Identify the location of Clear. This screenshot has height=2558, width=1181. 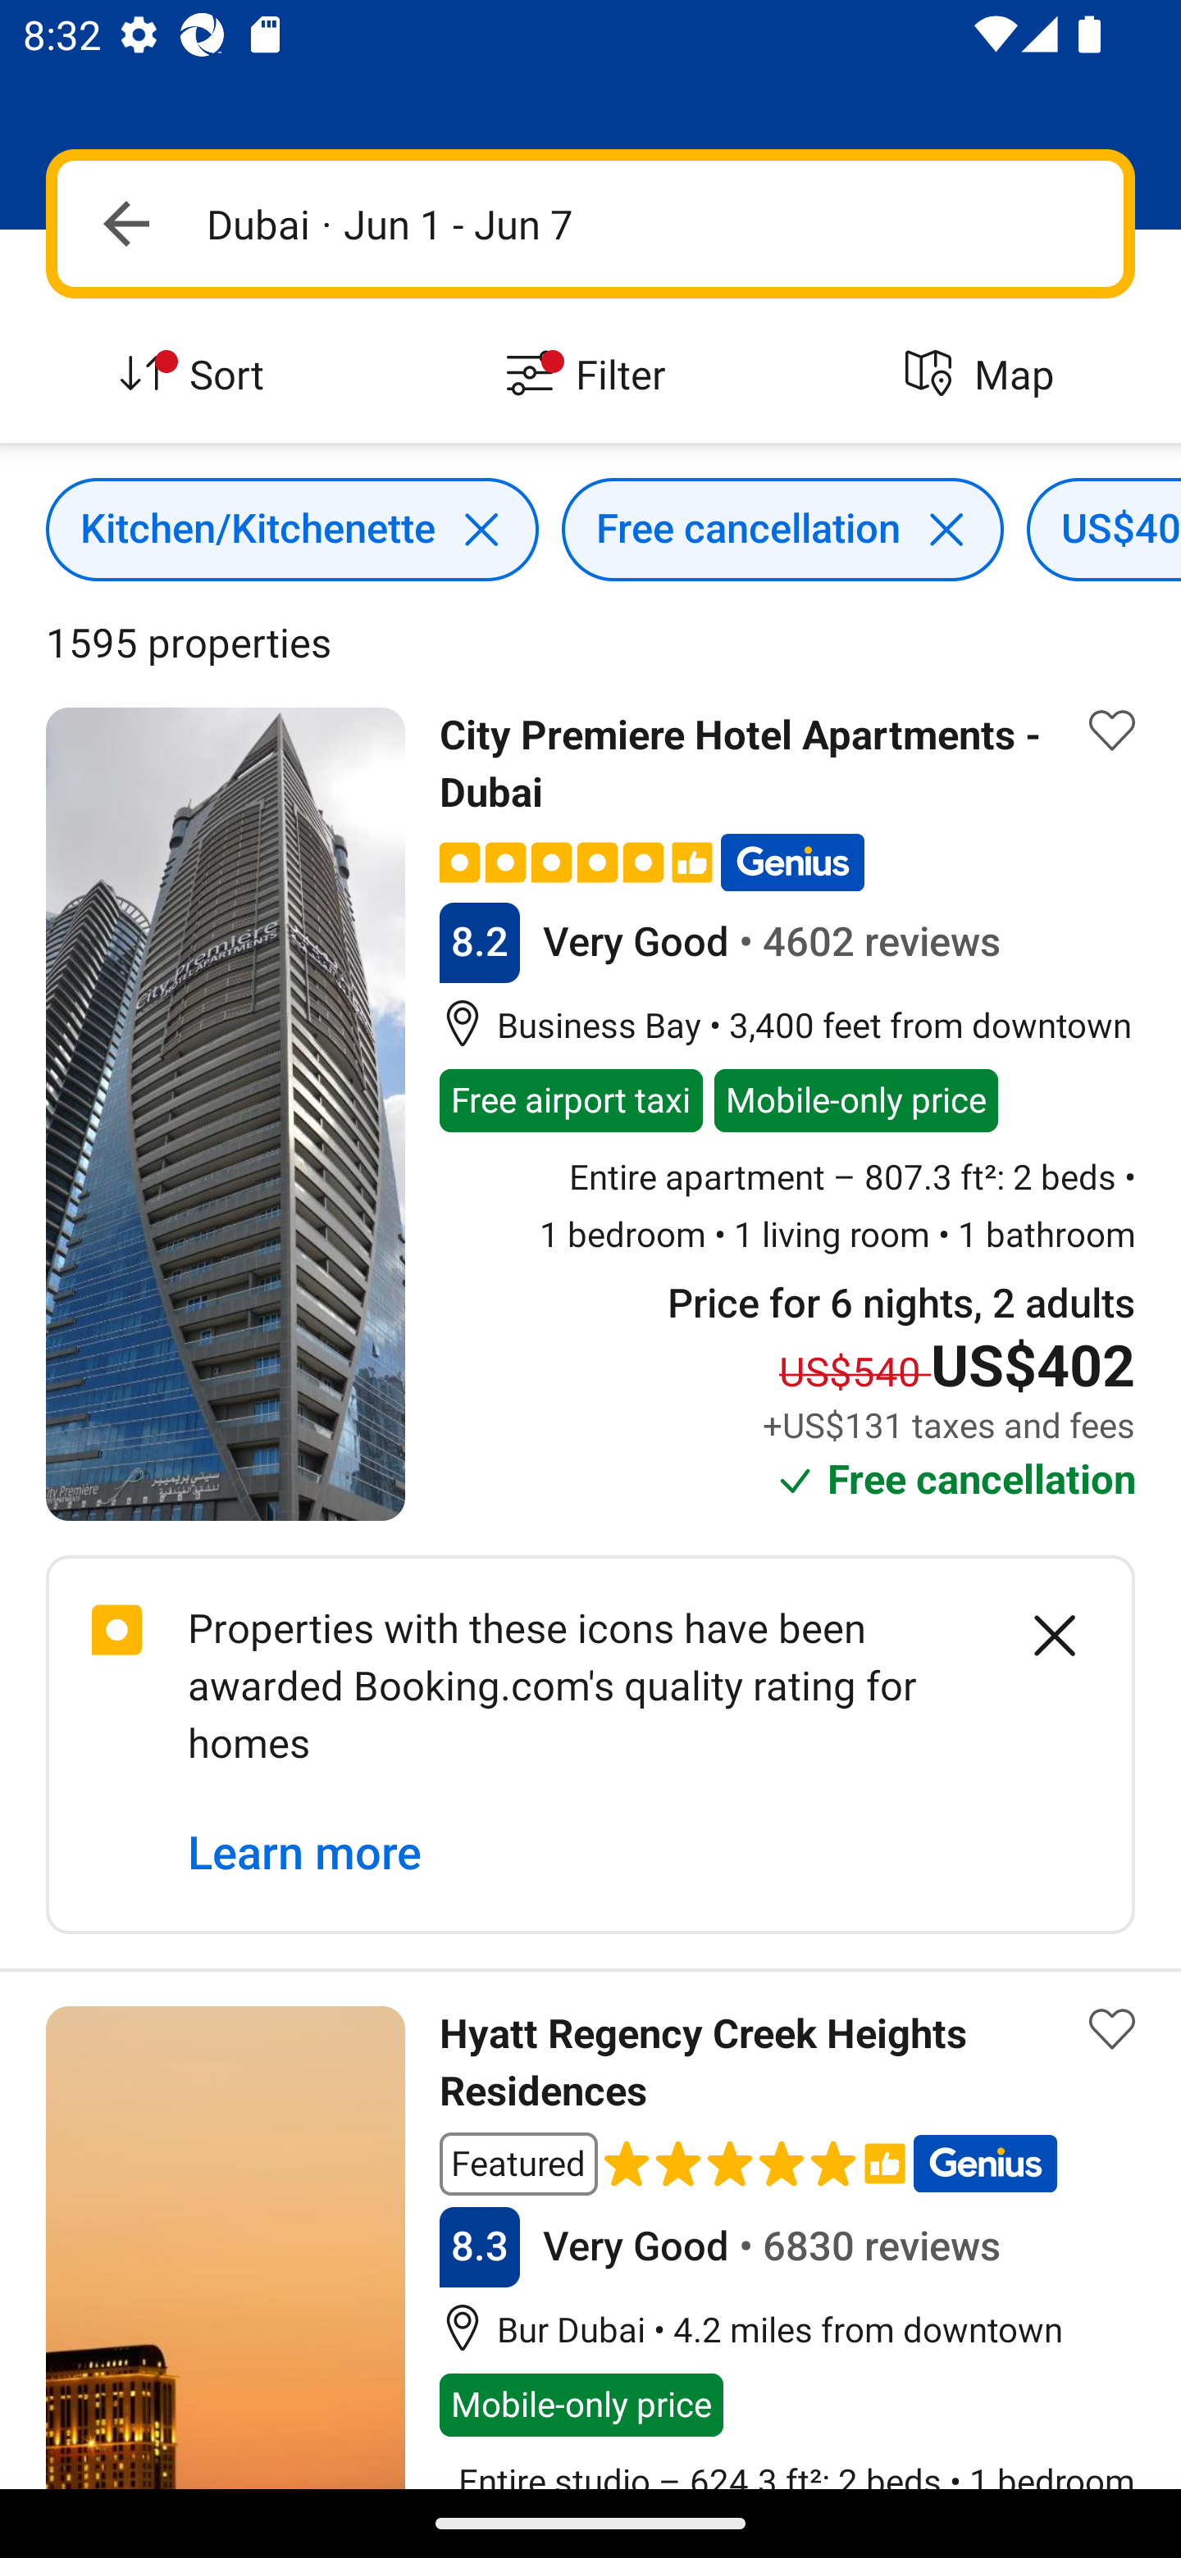
(1037, 1634).